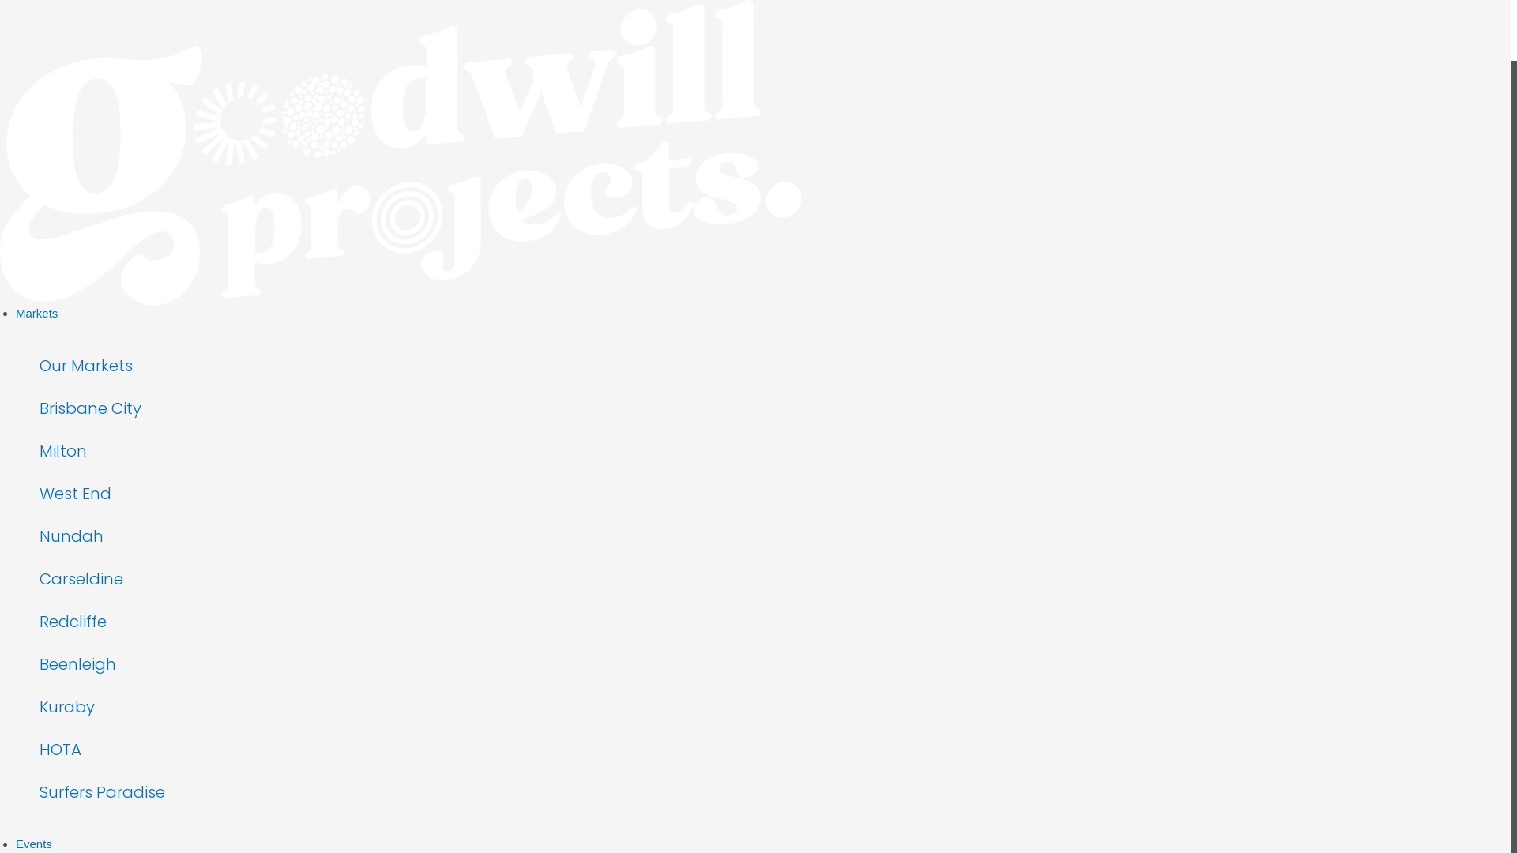 The image size is (1517, 853). What do you see at coordinates (763, 314) in the screenshot?
I see `Markets` at bounding box center [763, 314].